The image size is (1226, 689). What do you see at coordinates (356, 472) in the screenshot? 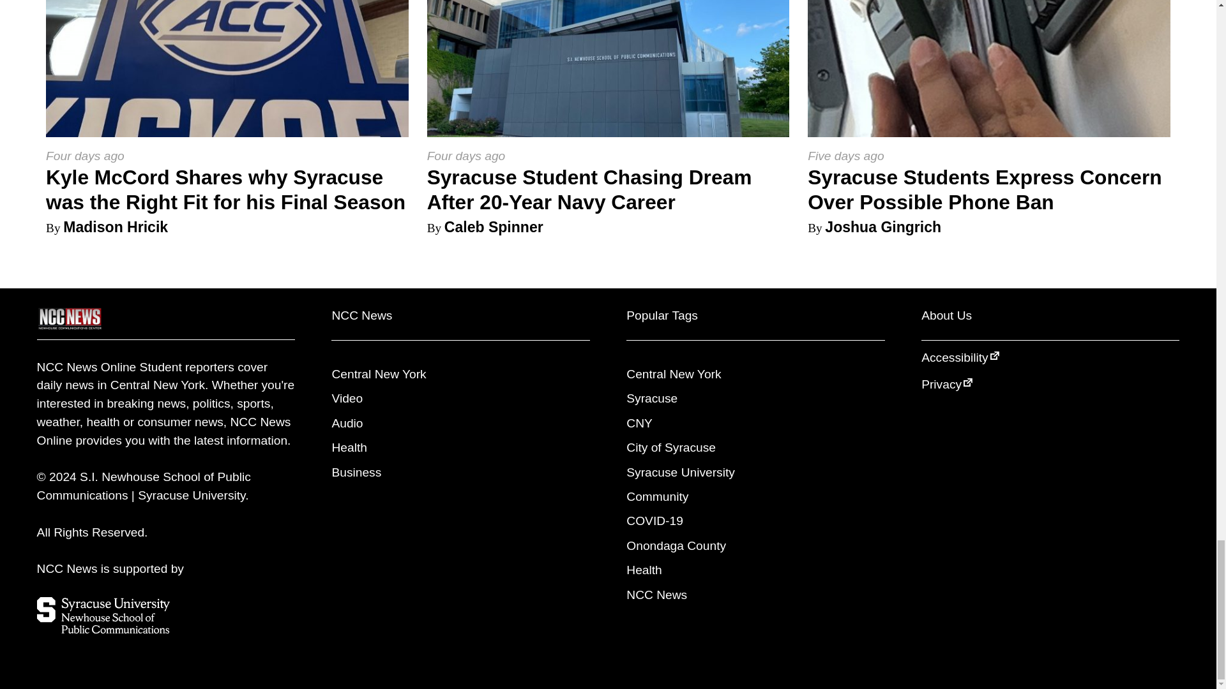
I see `Business` at bounding box center [356, 472].